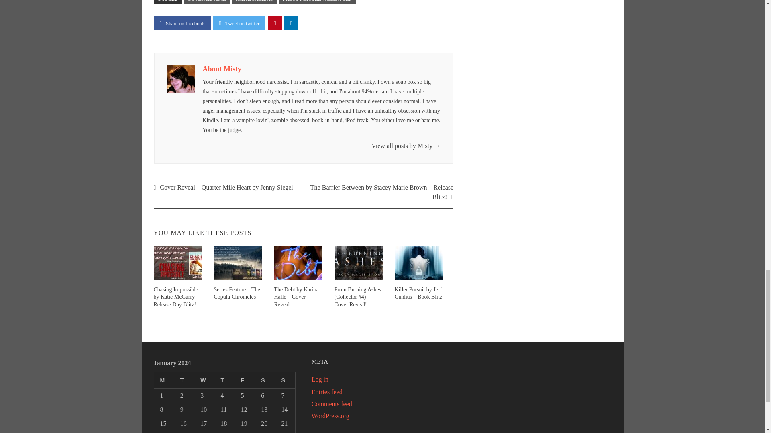  What do you see at coordinates (317, 2) in the screenshot?
I see `PRETTY LITTLE WEREWOLF` at bounding box center [317, 2].